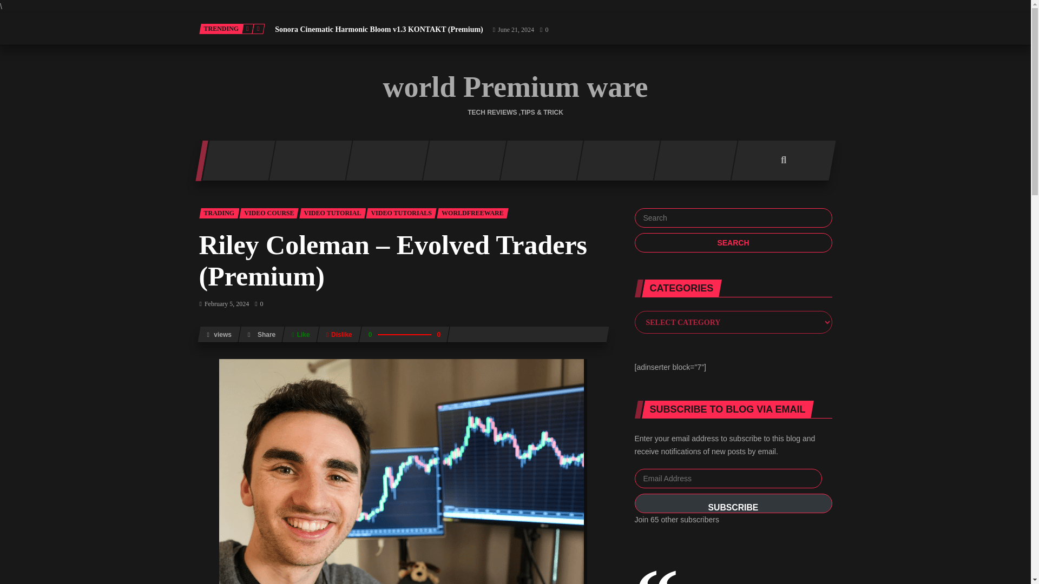 This screenshot has width=1039, height=584. Describe the element at coordinates (220, 213) in the screenshot. I see `Trading` at that location.